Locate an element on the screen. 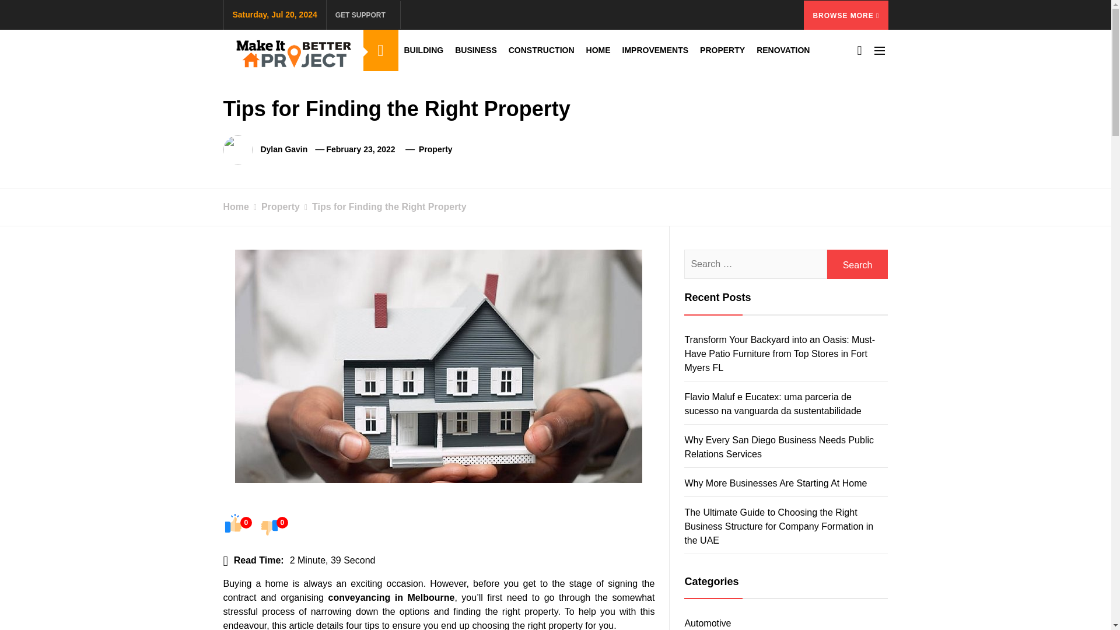  PROPERTY is located at coordinates (722, 50).